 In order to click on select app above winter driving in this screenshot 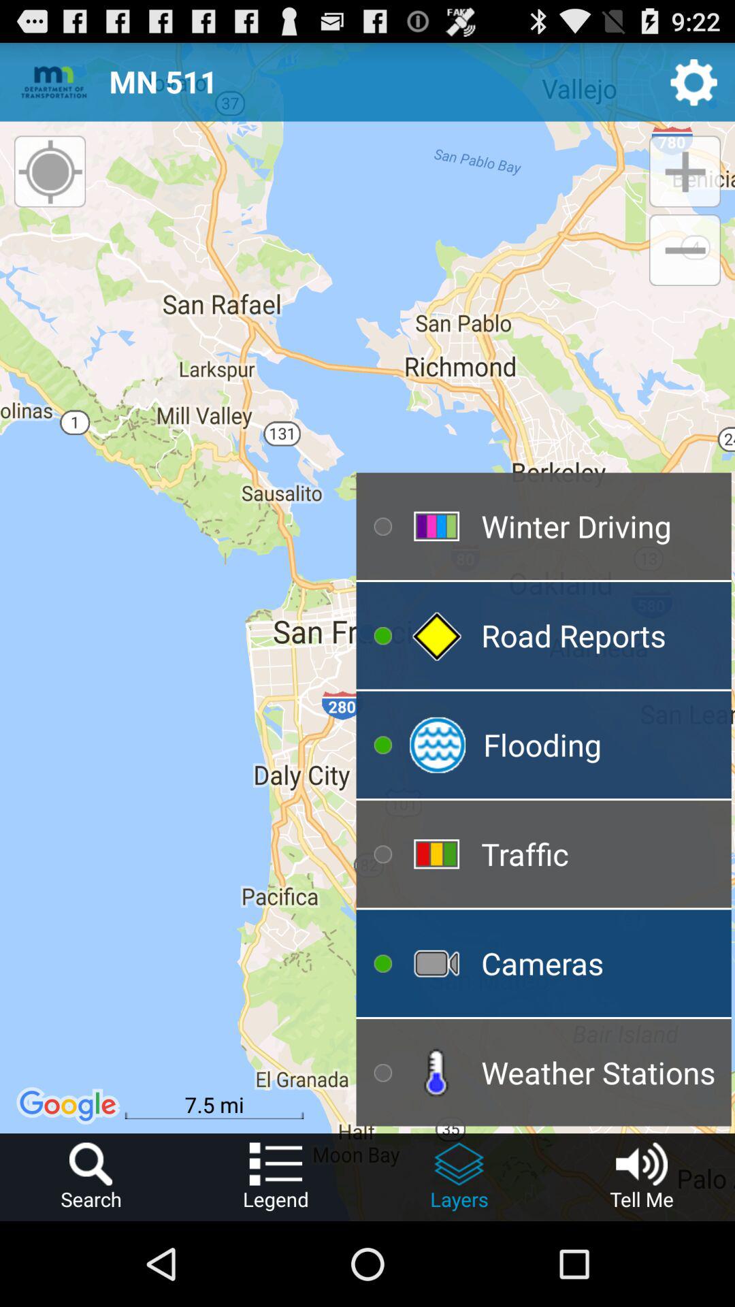, I will do `click(685, 251)`.